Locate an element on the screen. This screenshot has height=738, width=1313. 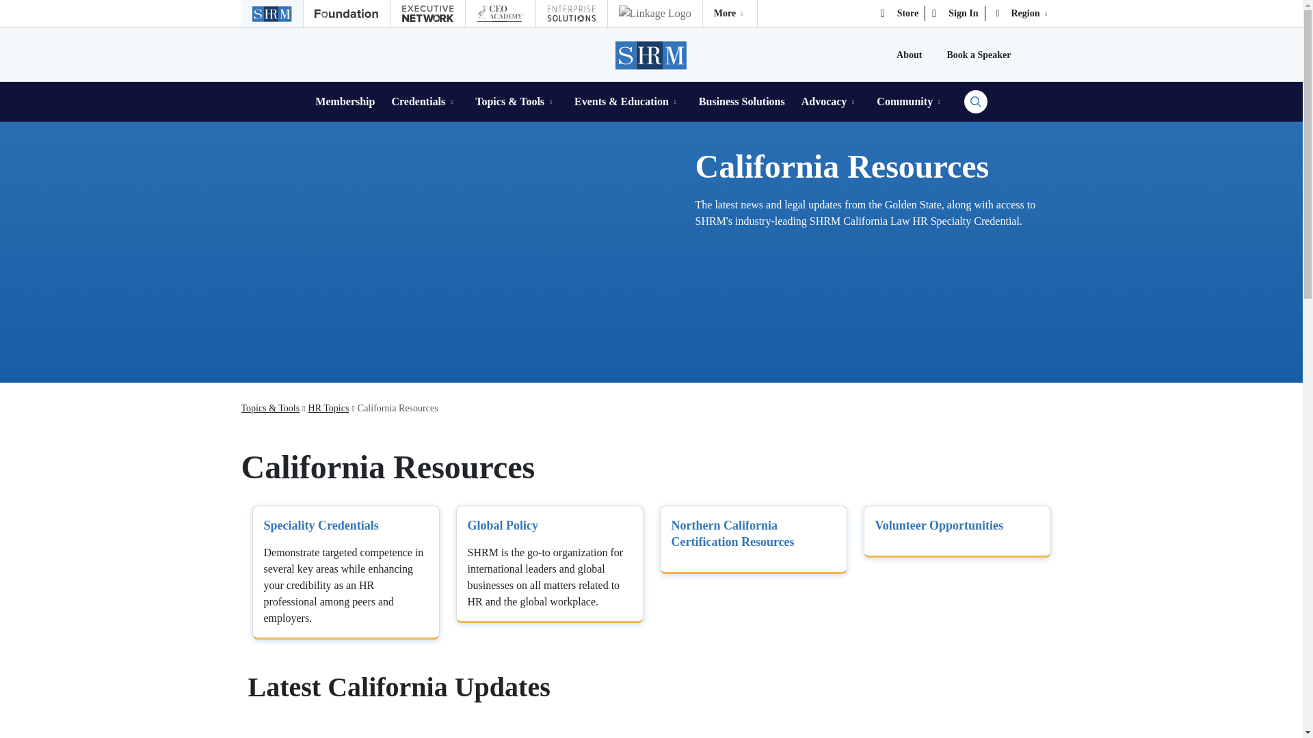
Region is located at coordinates (1023, 14).